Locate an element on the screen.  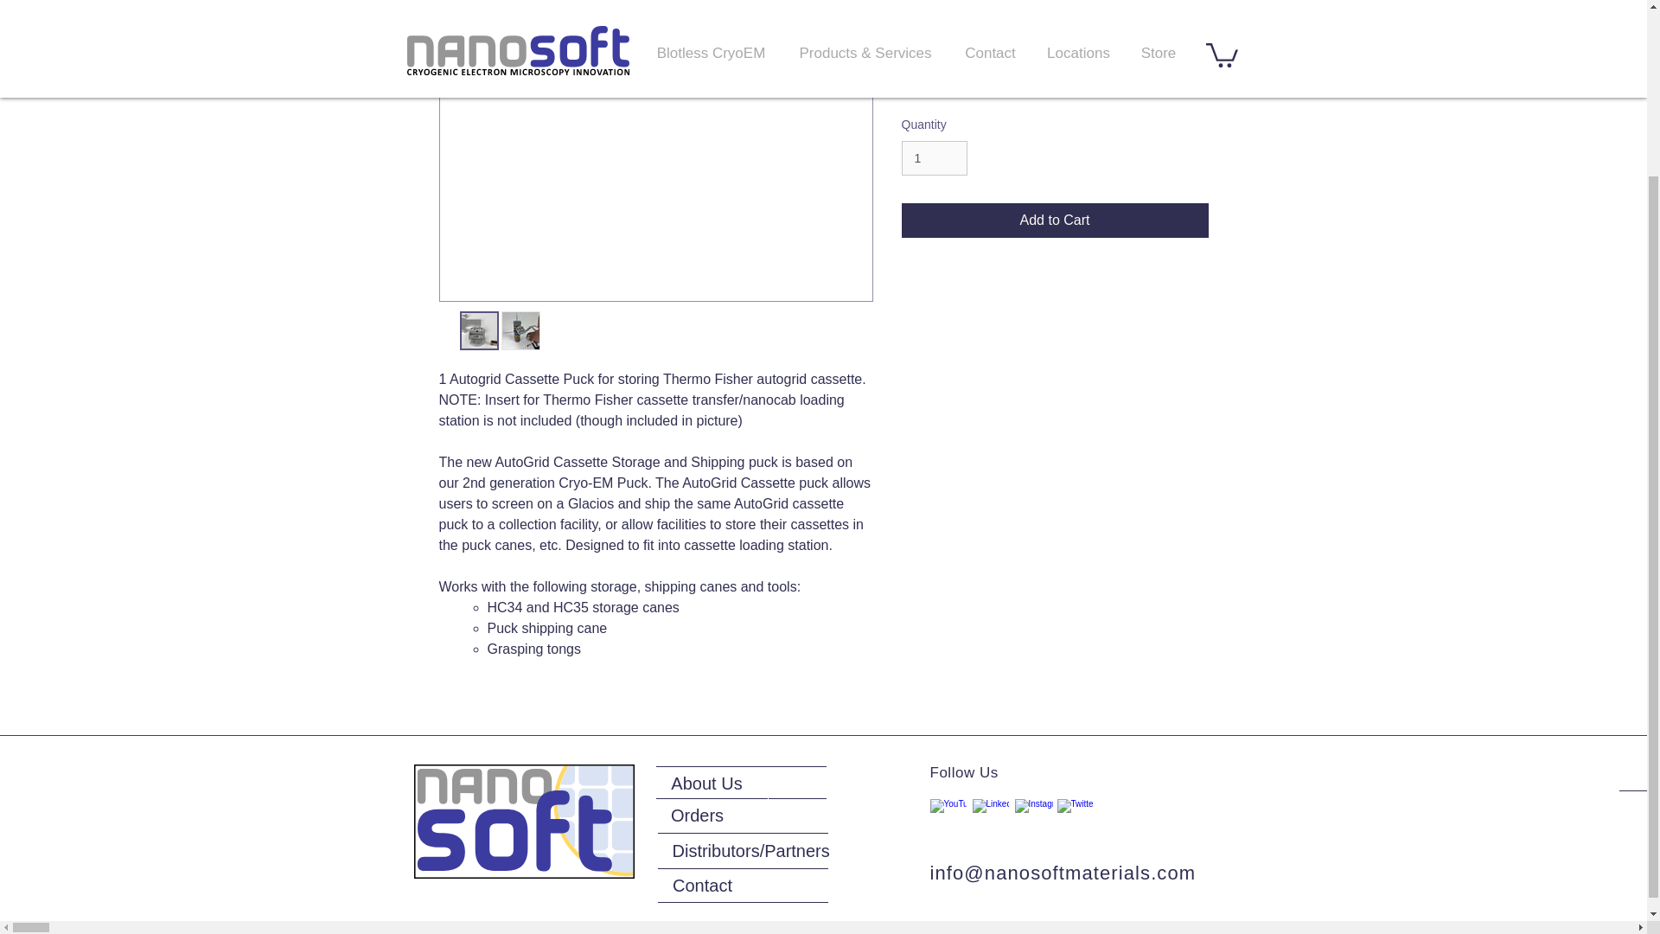
Orders is located at coordinates (697, 816).